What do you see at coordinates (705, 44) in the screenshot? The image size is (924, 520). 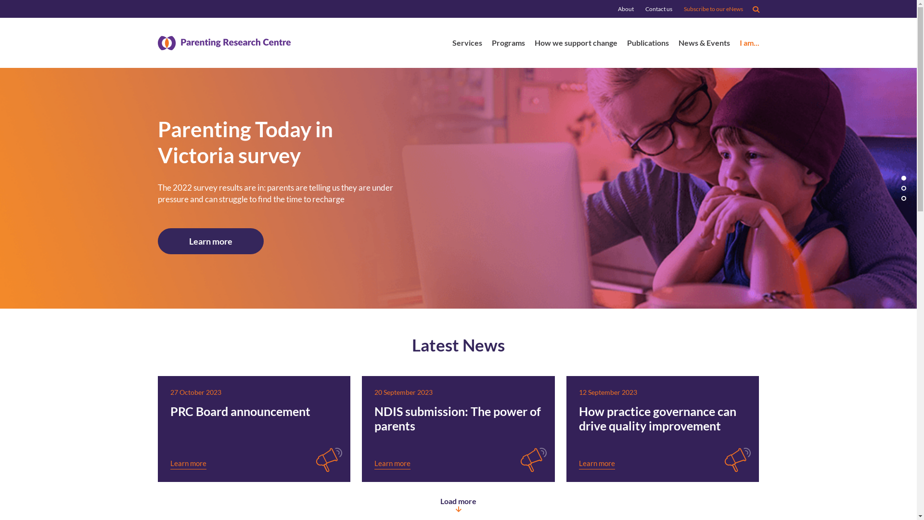 I see `News & Events` at bounding box center [705, 44].